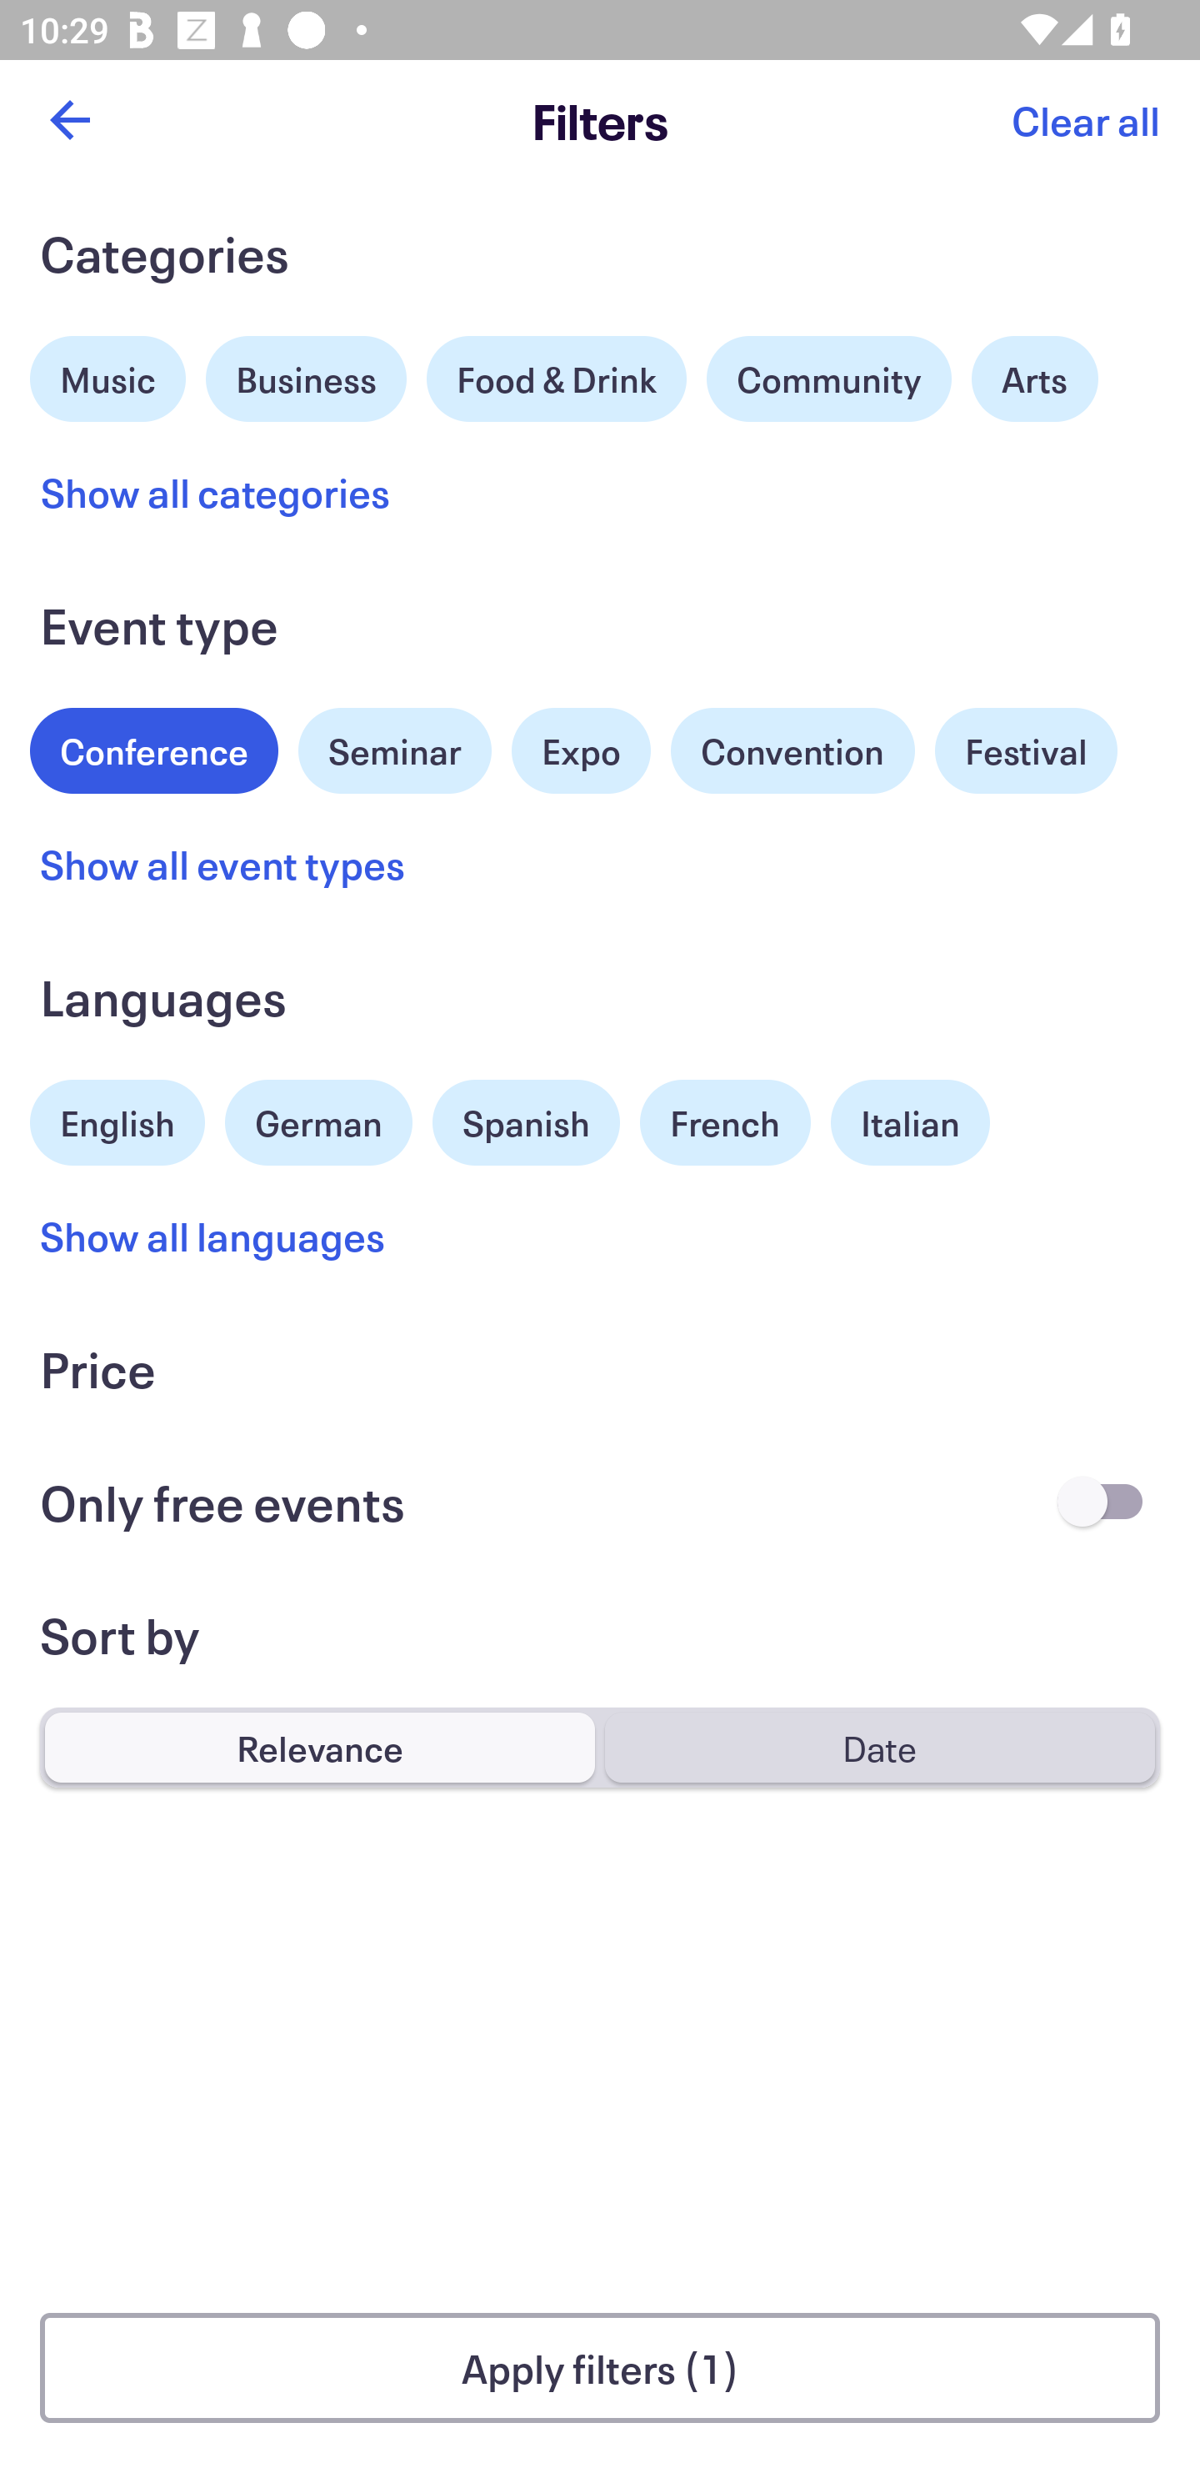 This screenshot has height=2468, width=1200. Describe the element at coordinates (318, 1119) in the screenshot. I see `German` at that location.